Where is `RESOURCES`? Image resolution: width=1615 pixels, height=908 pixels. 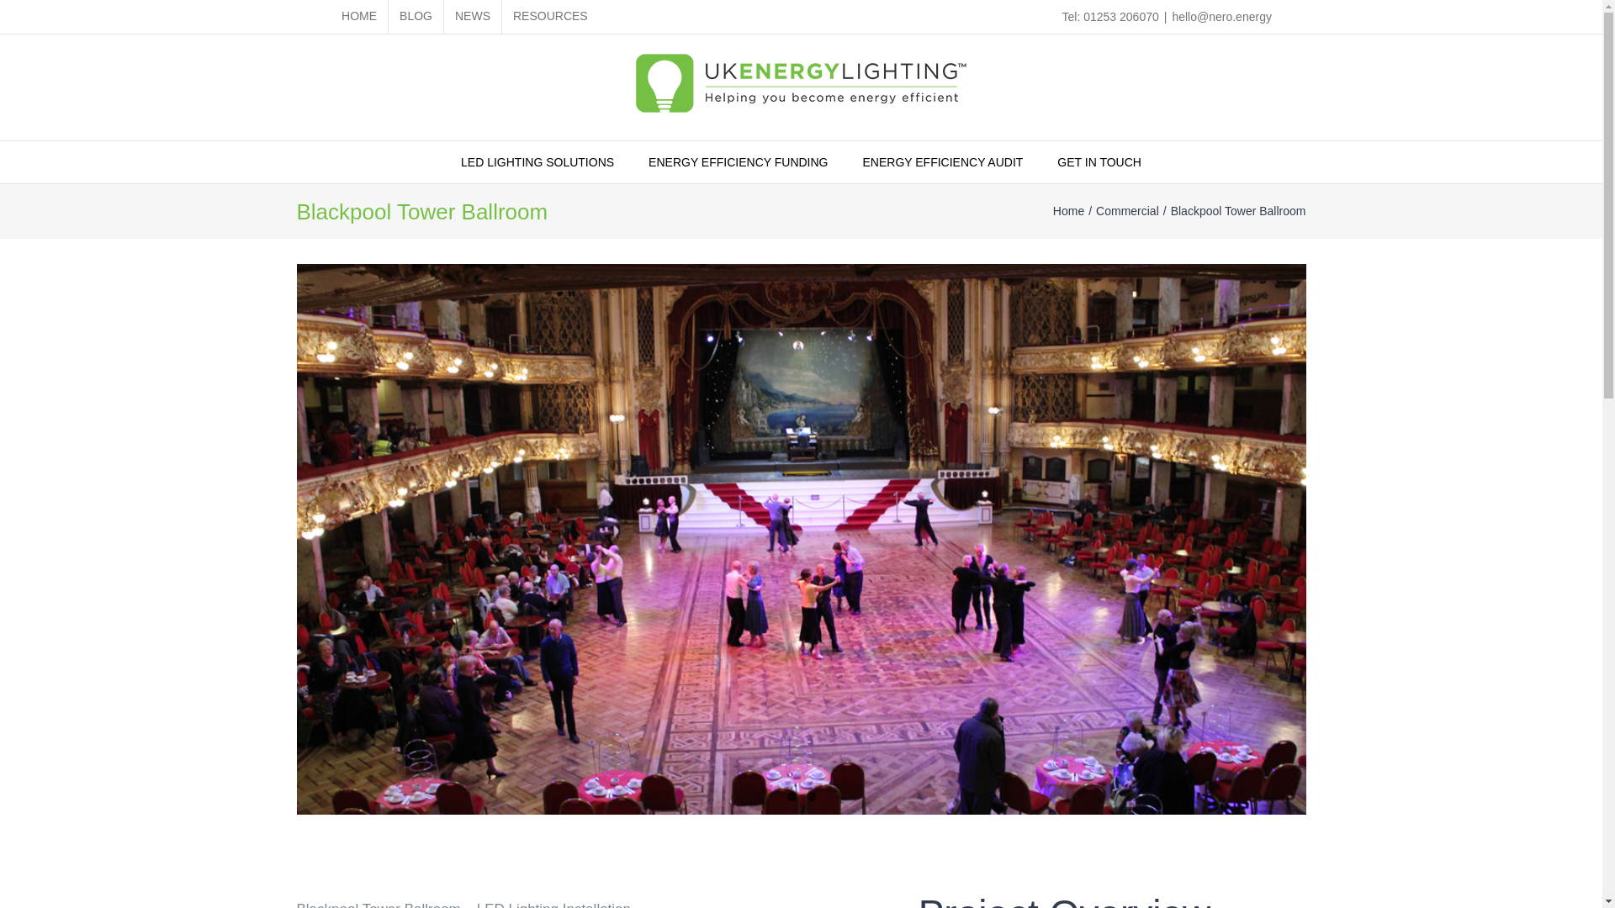 RESOURCES is located at coordinates (550, 17).